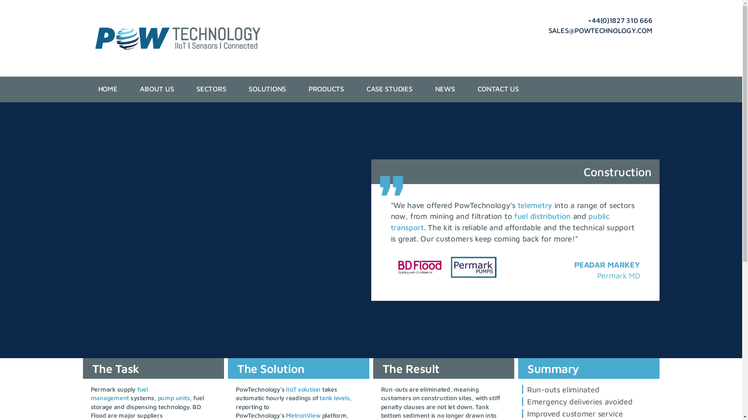 This screenshot has height=420, width=748. Describe the element at coordinates (326, 89) in the screenshot. I see `PRODUCTS` at that location.